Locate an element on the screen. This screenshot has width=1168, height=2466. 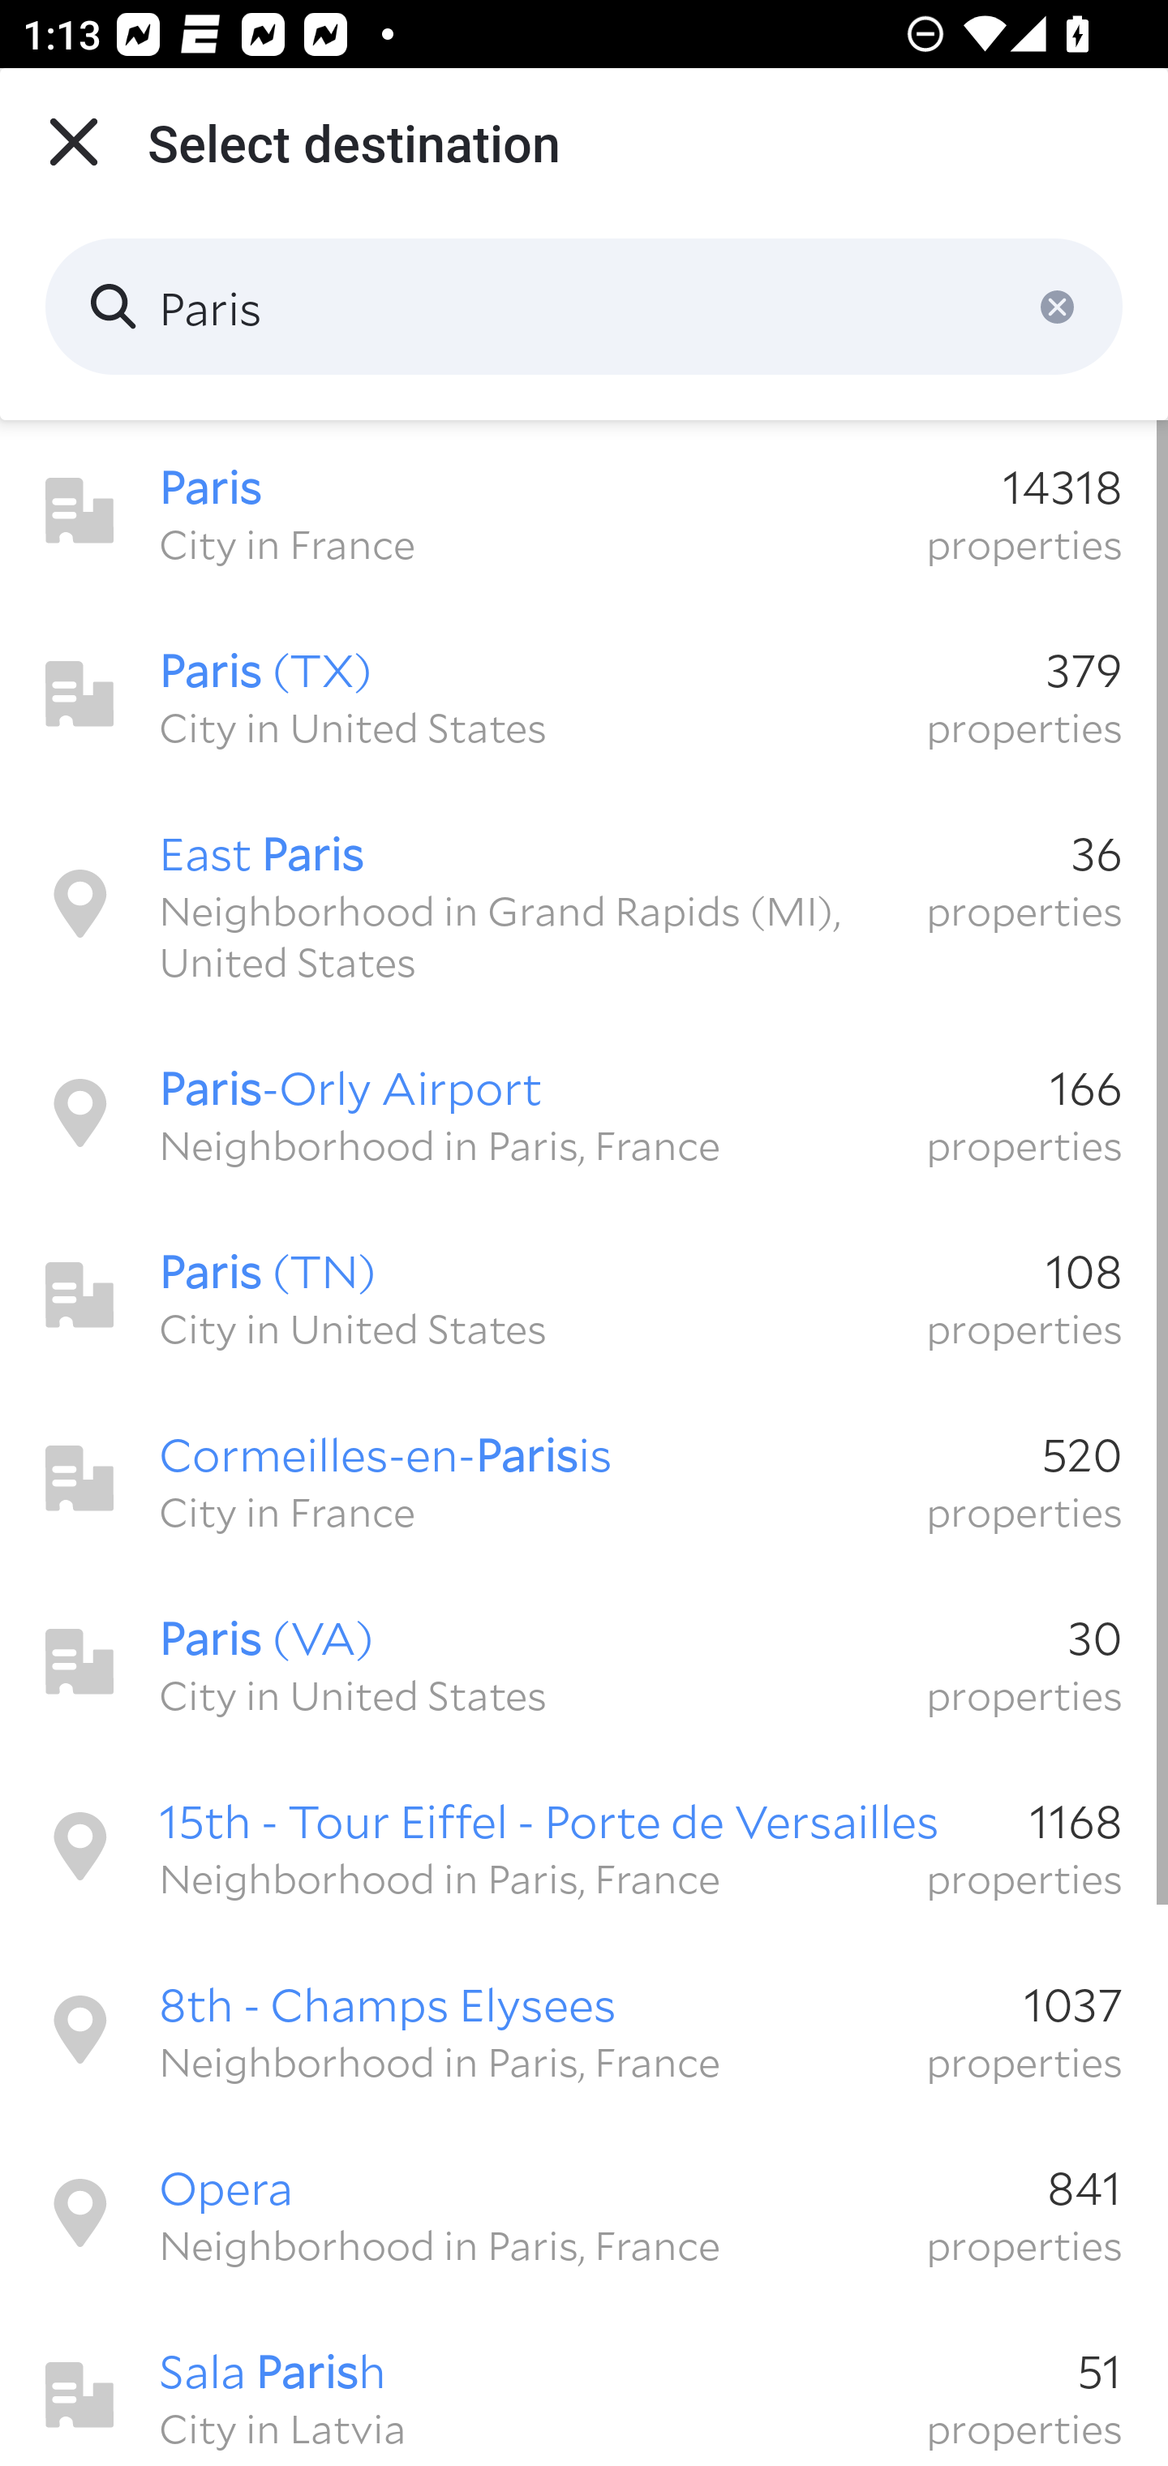
Paris 14318 City in France properties is located at coordinates (584, 511).